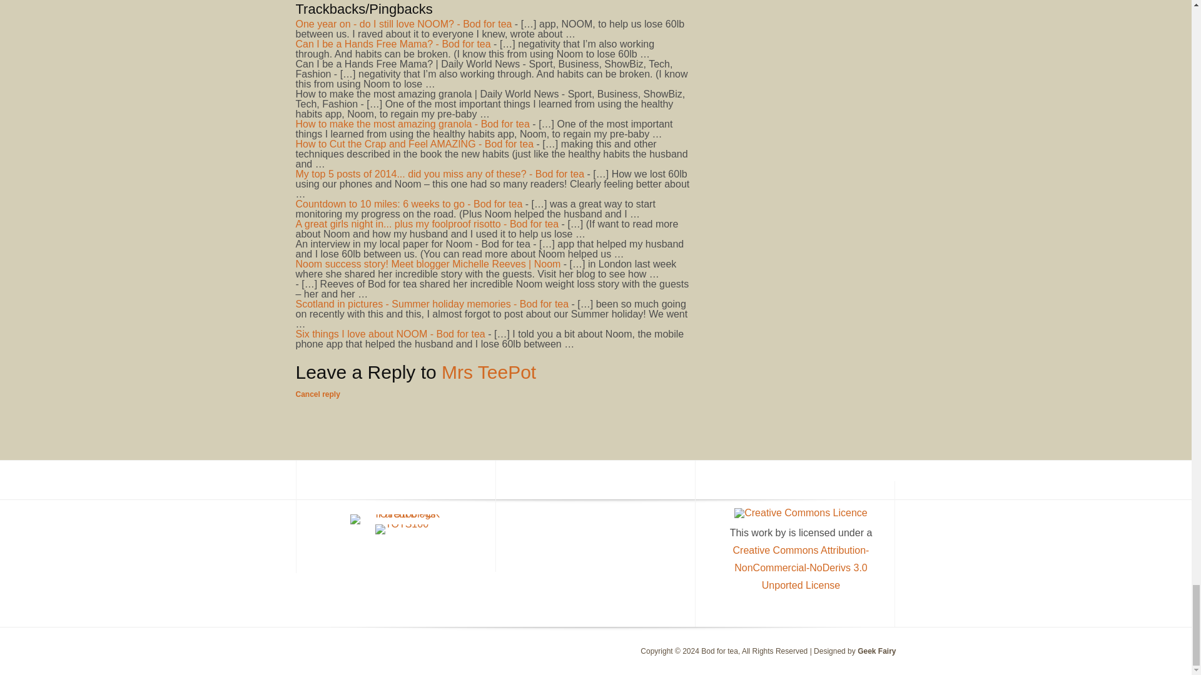 Image resolution: width=1201 pixels, height=675 pixels. Describe the element at coordinates (402, 529) in the screenshot. I see `TOTS100` at that location.